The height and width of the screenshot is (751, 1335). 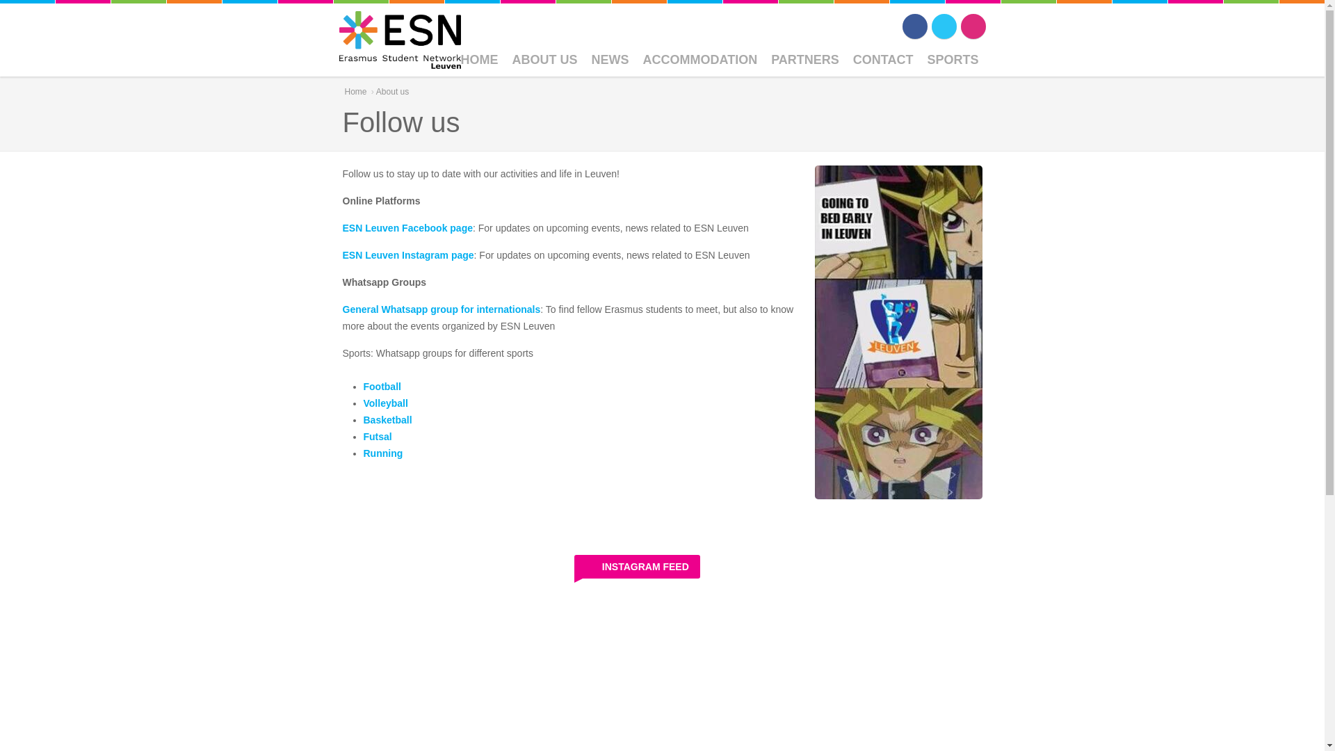 I want to click on Instagram, so click(x=973, y=26).